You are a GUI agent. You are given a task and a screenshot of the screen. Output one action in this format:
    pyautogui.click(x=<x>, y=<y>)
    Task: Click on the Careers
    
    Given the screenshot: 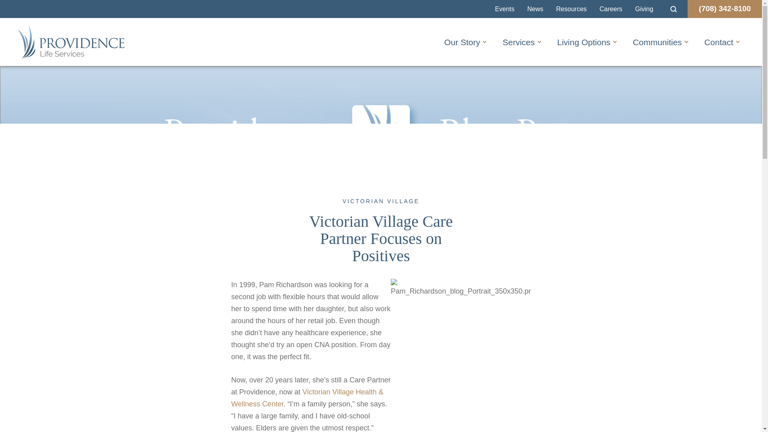 What is the action you would take?
    pyautogui.click(x=611, y=9)
    